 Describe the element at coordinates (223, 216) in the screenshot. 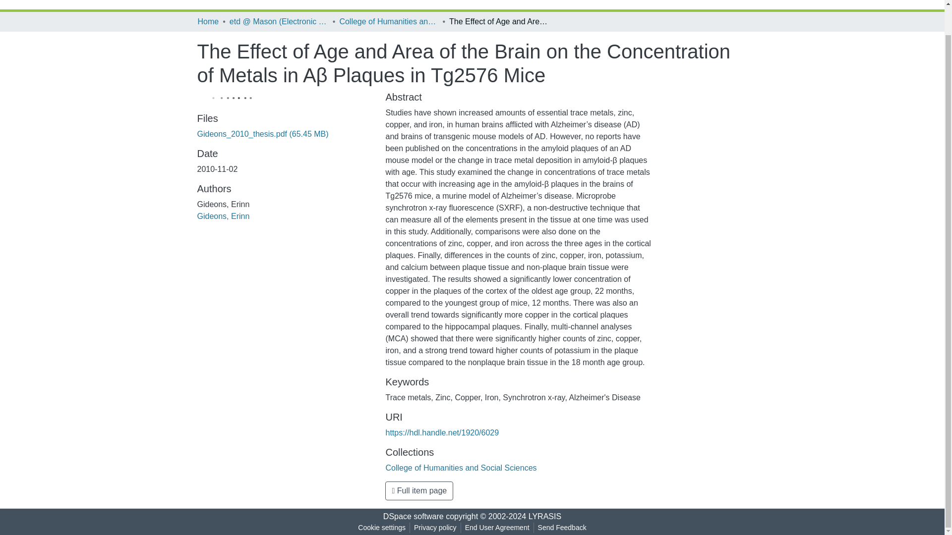

I see `Gideons, Erinn` at that location.